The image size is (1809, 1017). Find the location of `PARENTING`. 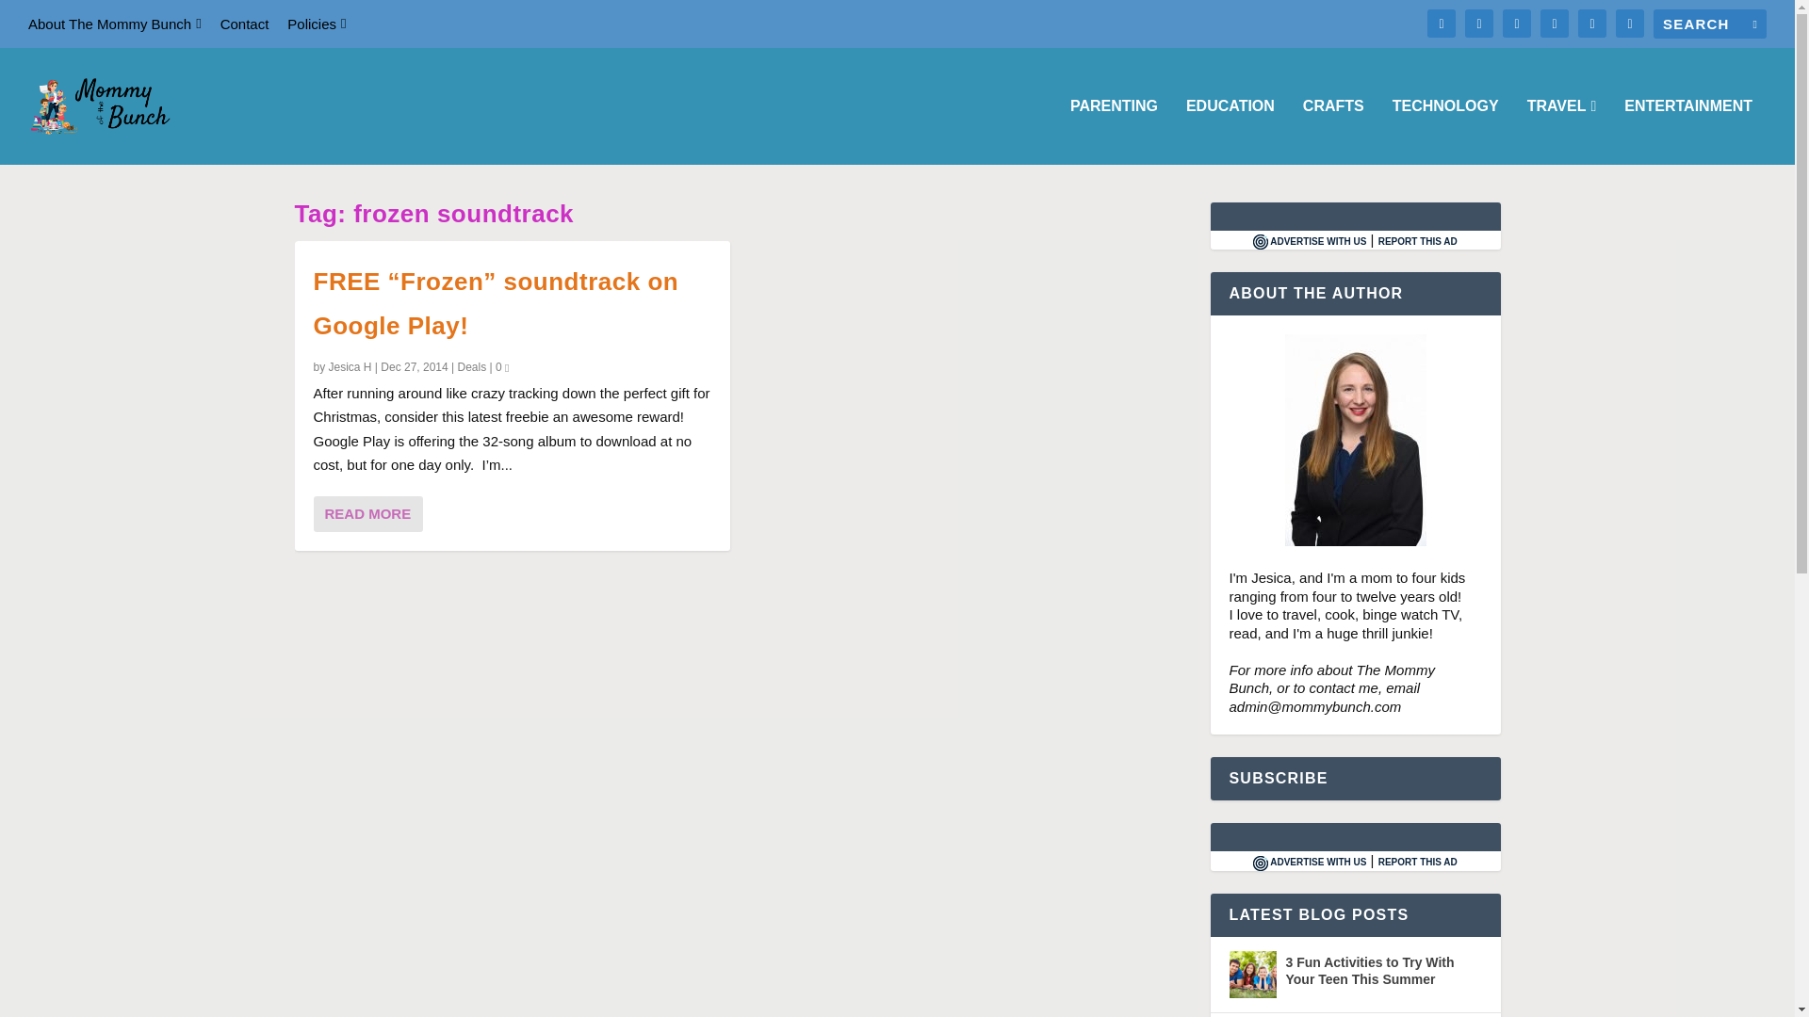

PARENTING is located at coordinates (1114, 131).